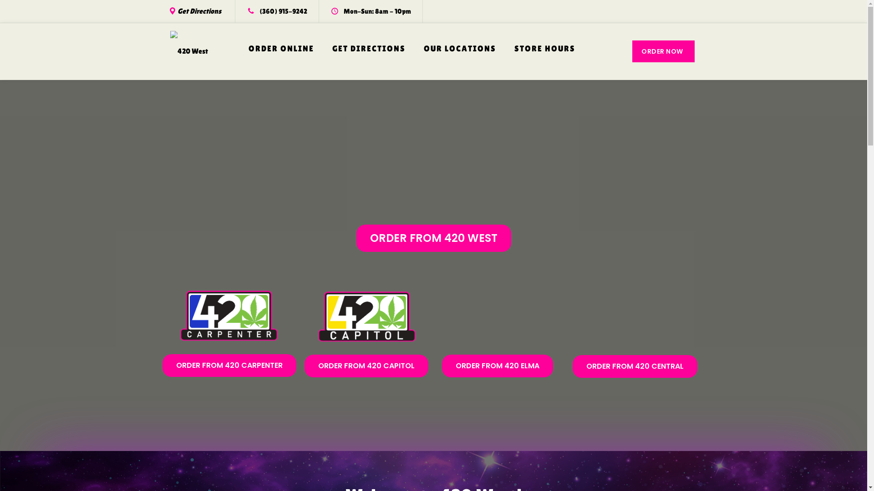 Image resolution: width=874 pixels, height=491 pixels. Describe the element at coordinates (369, 49) in the screenshot. I see `GET DIRECTIONS` at that location.